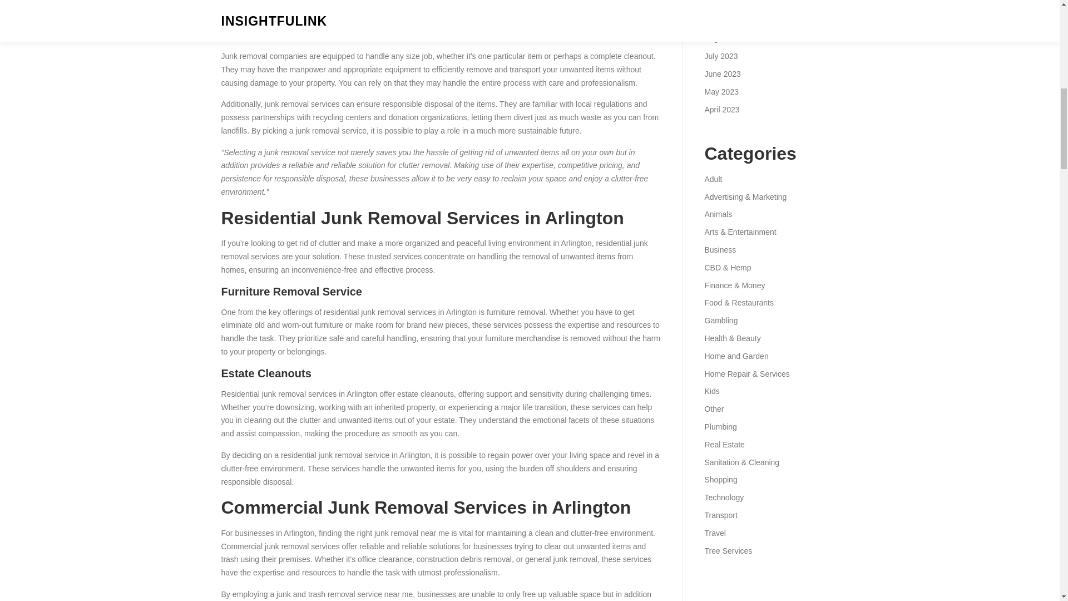 This screenshot has width=1068, height=601. I want to click on October 2023, so click(728, 4).